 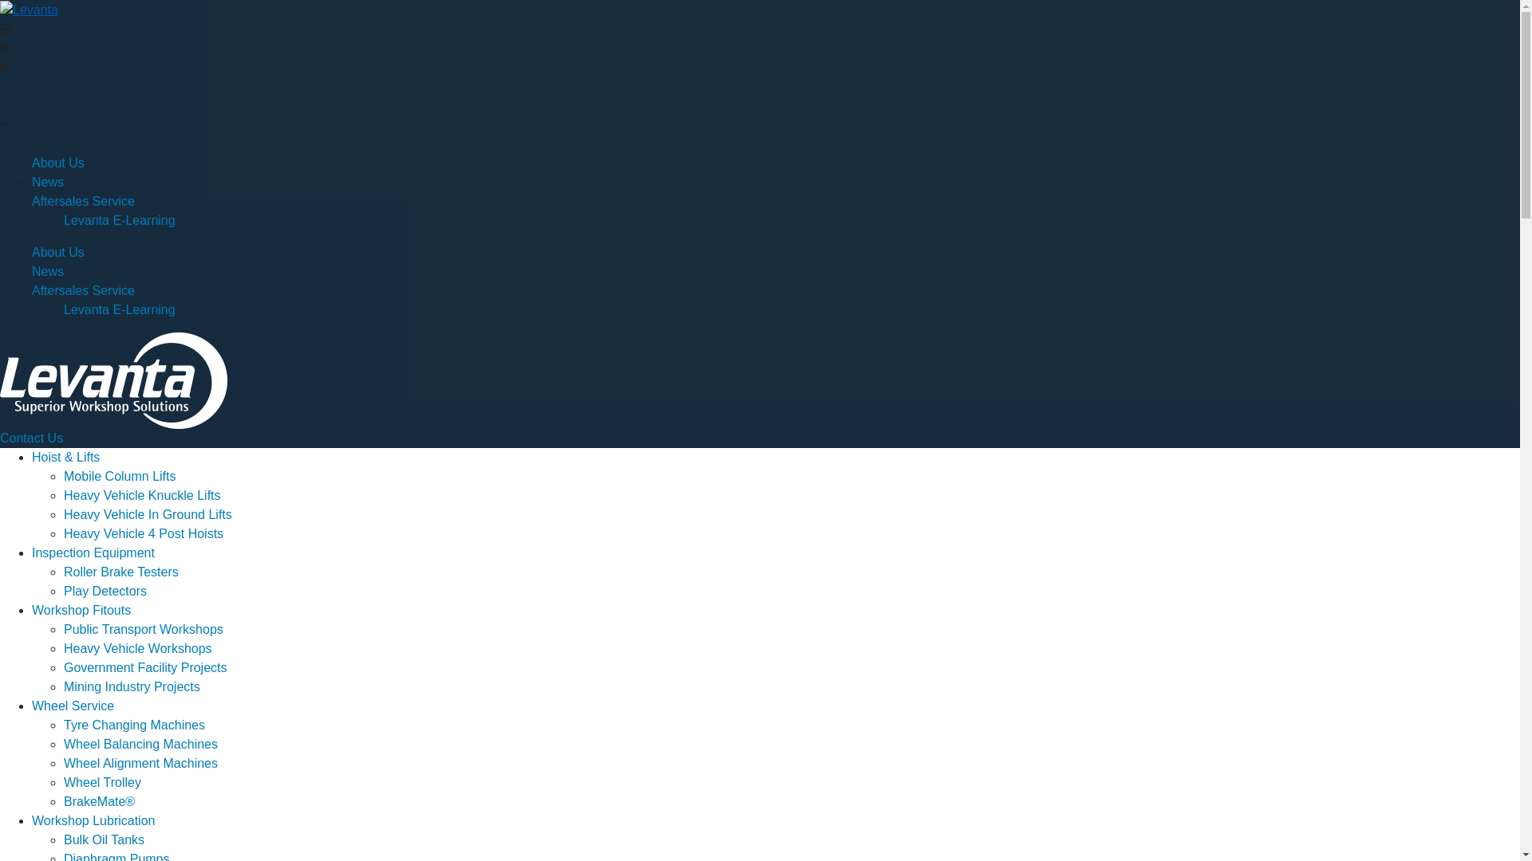 I want to click on Play Detectors, so click(x=105, y=592).